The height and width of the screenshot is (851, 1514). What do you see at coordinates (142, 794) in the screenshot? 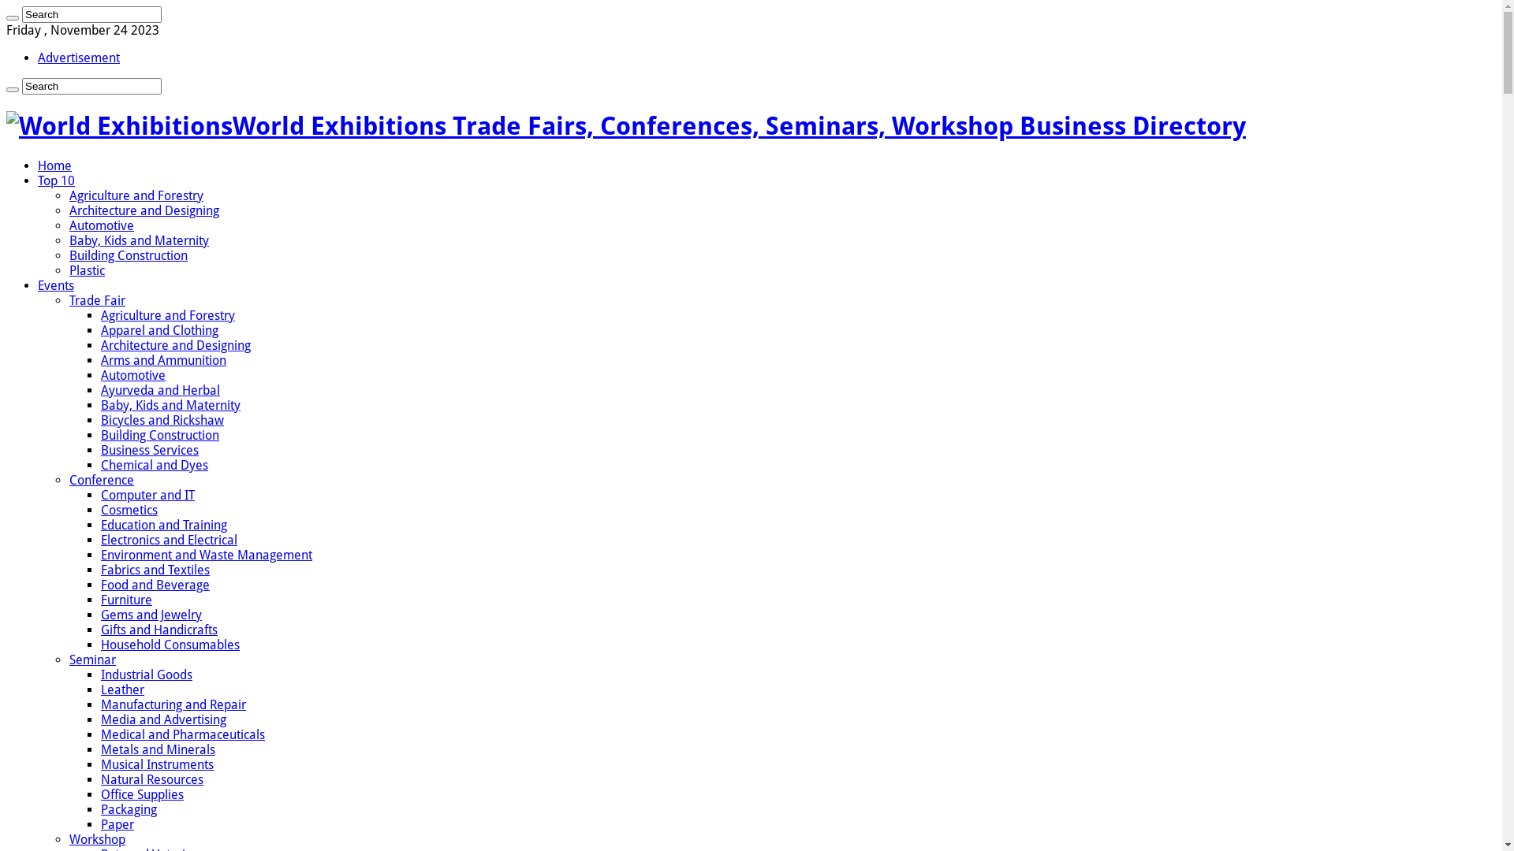
I see `Office Supplies` at bounding box center [142, 794].